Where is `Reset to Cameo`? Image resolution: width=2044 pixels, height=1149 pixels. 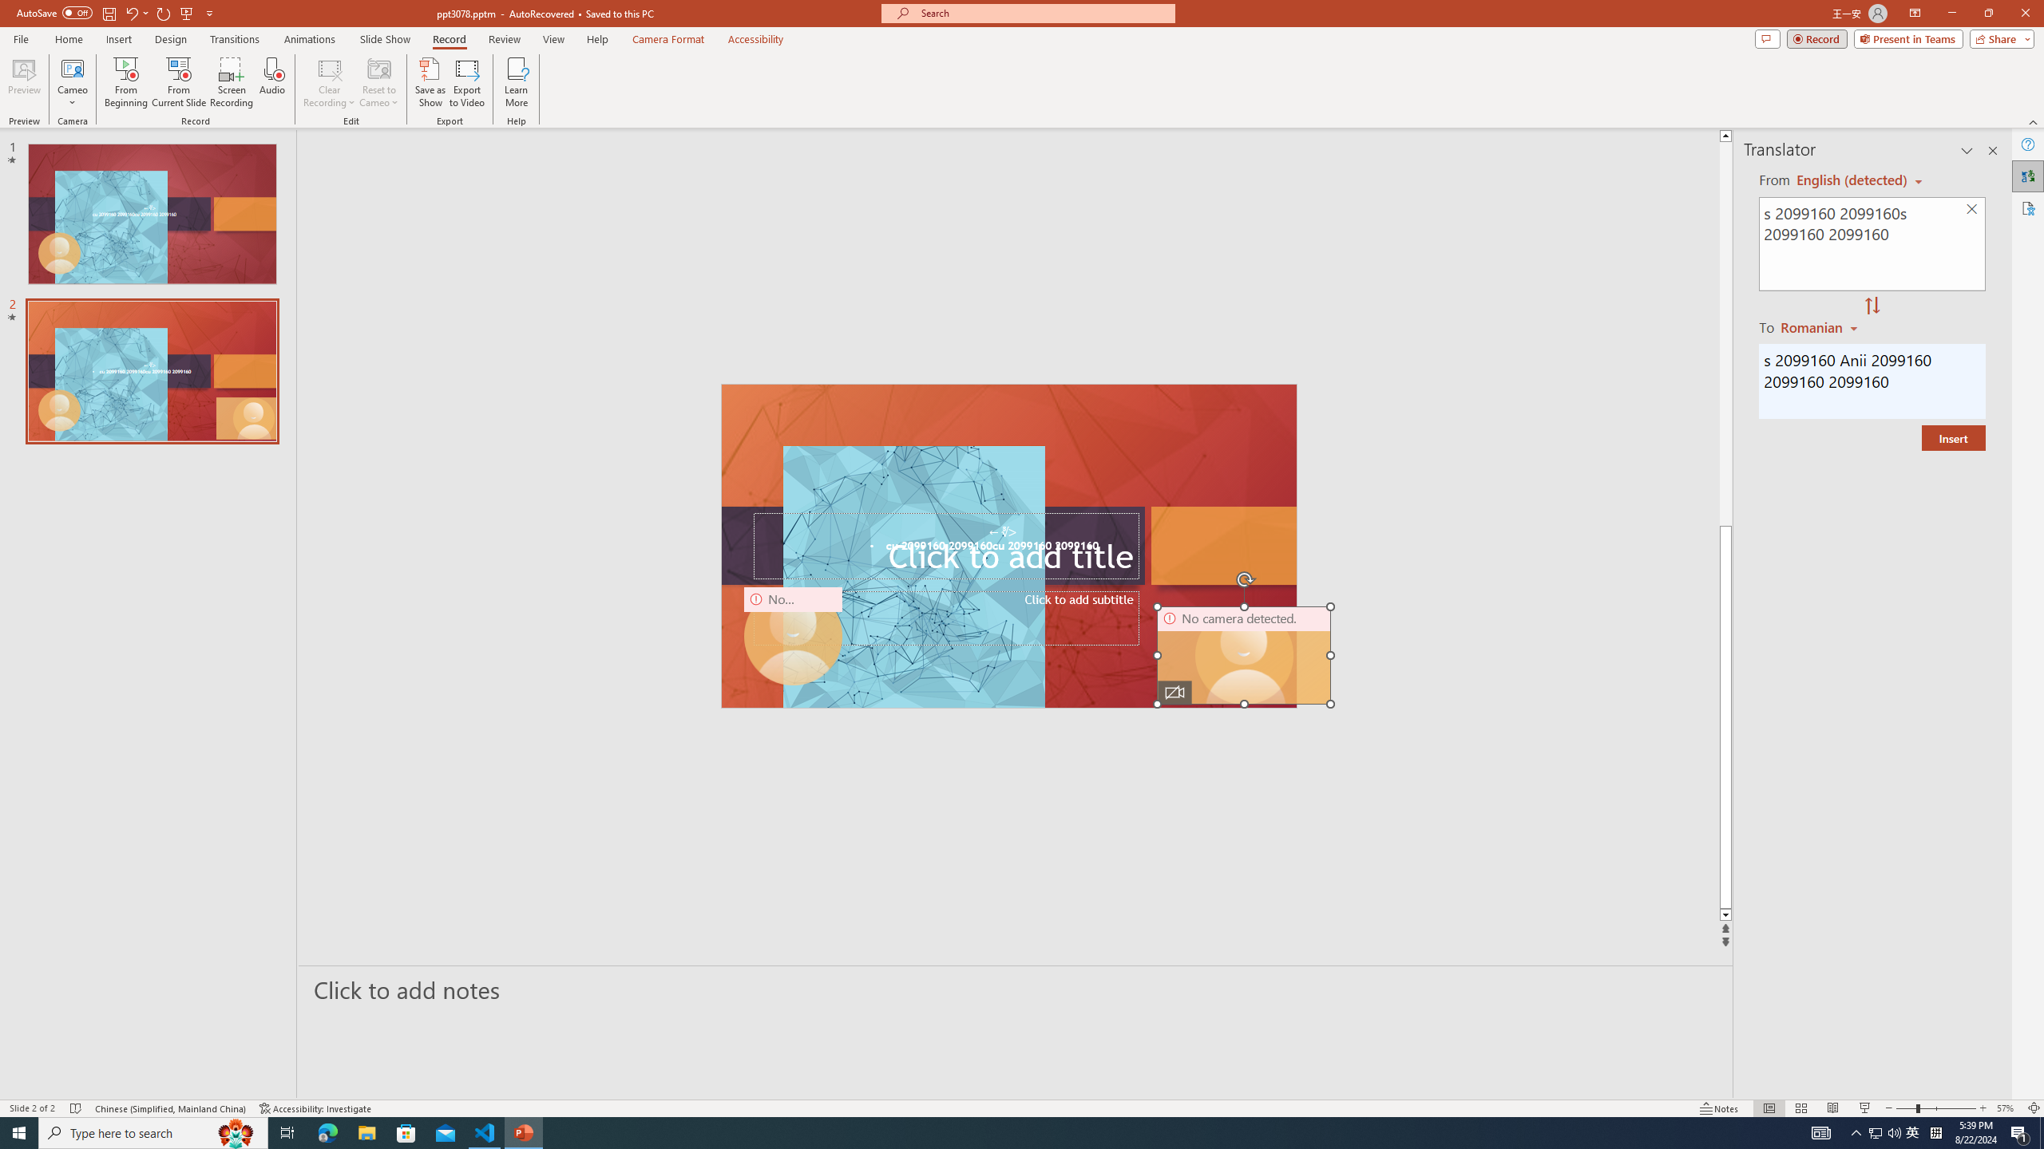 Reset to Cameo is located at coordinates (378, 82).